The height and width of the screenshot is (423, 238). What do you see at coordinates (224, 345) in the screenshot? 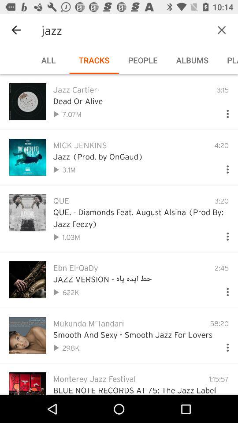
I see `drop down menu` at bounding box center [224, 345].